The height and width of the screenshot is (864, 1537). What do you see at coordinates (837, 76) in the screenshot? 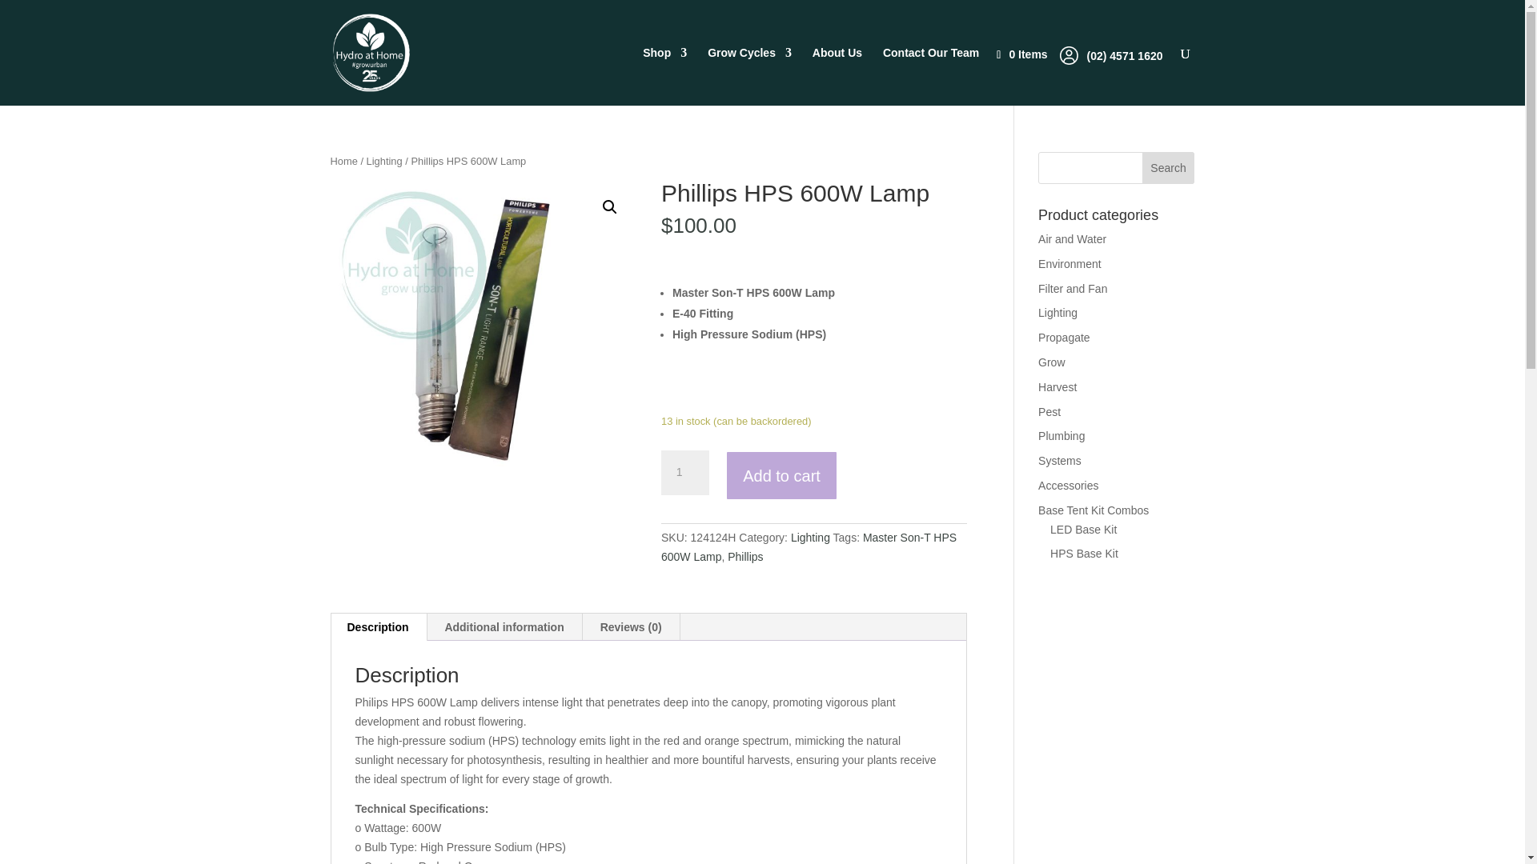
I see `About Us` at bounding box center [837, 76].